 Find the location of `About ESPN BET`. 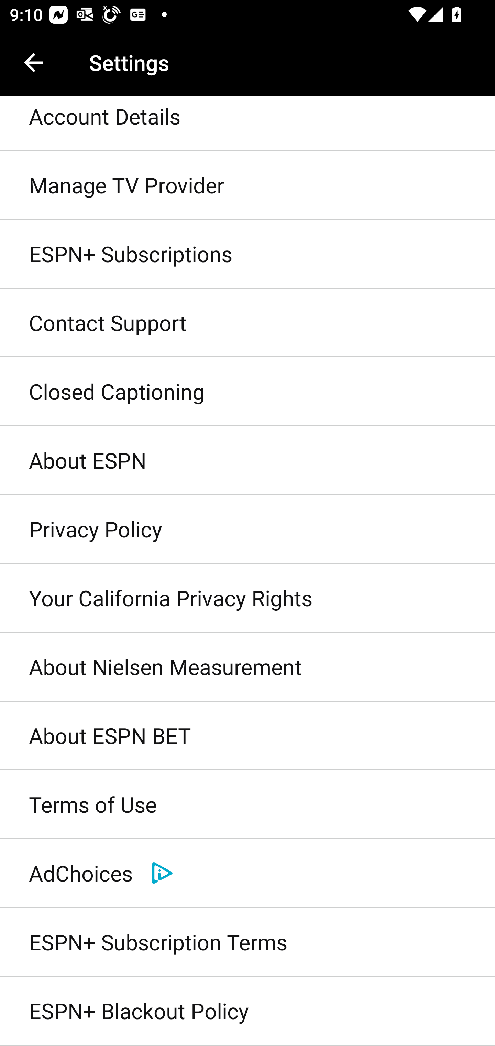

About ESPN BET is located at coordinates (247, 736).